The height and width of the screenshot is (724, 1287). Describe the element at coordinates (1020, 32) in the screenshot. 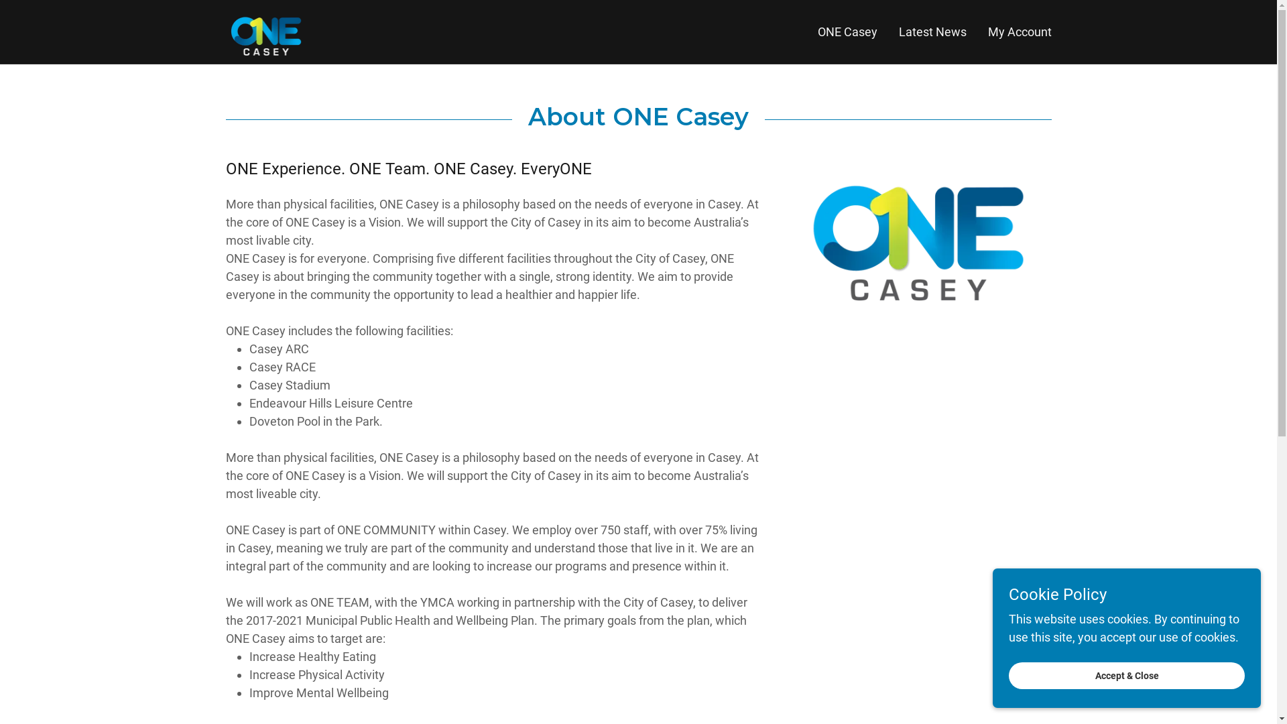

I see `My Account` at that location.